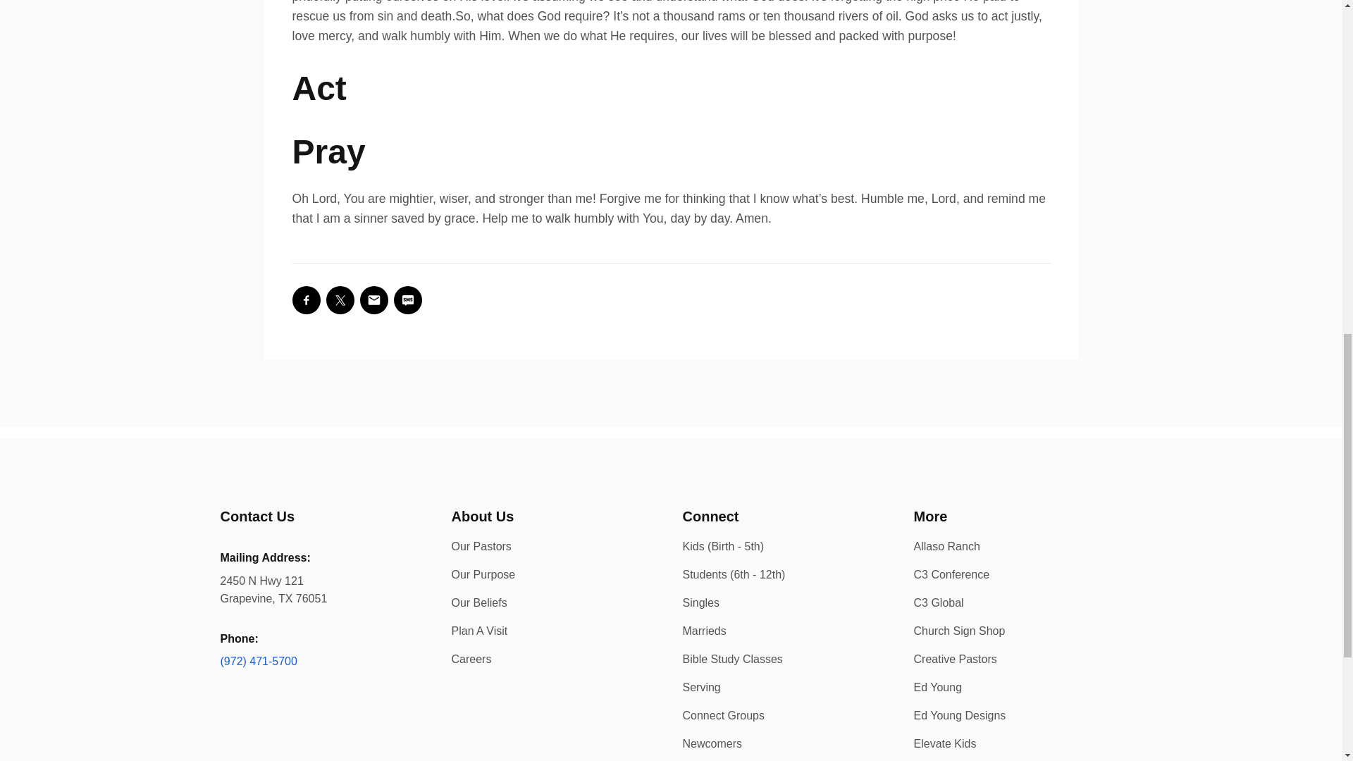  I want to click on Creative Pastors, so click(954, 658).